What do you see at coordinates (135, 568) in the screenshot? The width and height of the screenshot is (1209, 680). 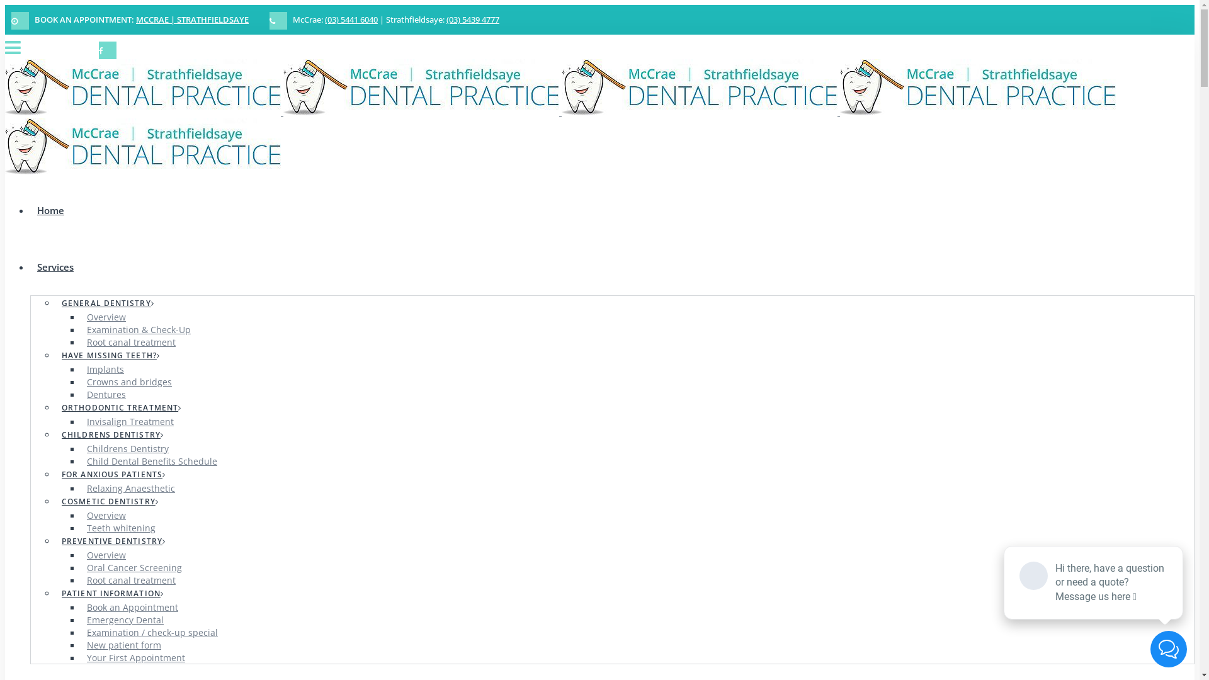 I see `Oral Cancer Screening` at bounding box center [135, 568].